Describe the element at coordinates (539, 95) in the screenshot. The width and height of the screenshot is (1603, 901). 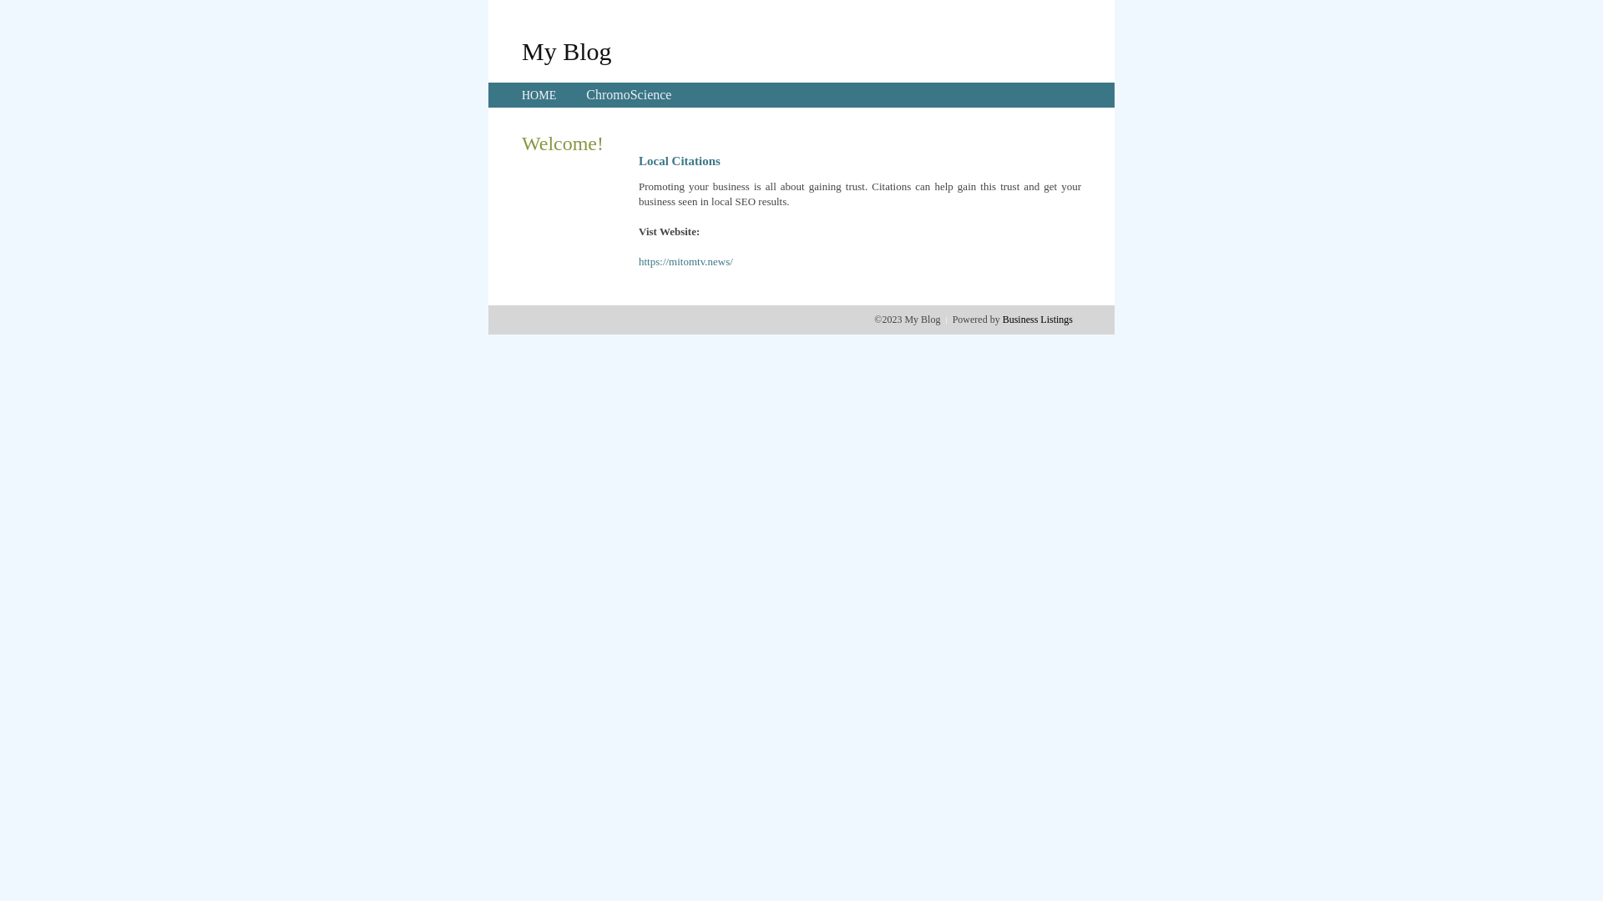
I see `HOME` at that location.